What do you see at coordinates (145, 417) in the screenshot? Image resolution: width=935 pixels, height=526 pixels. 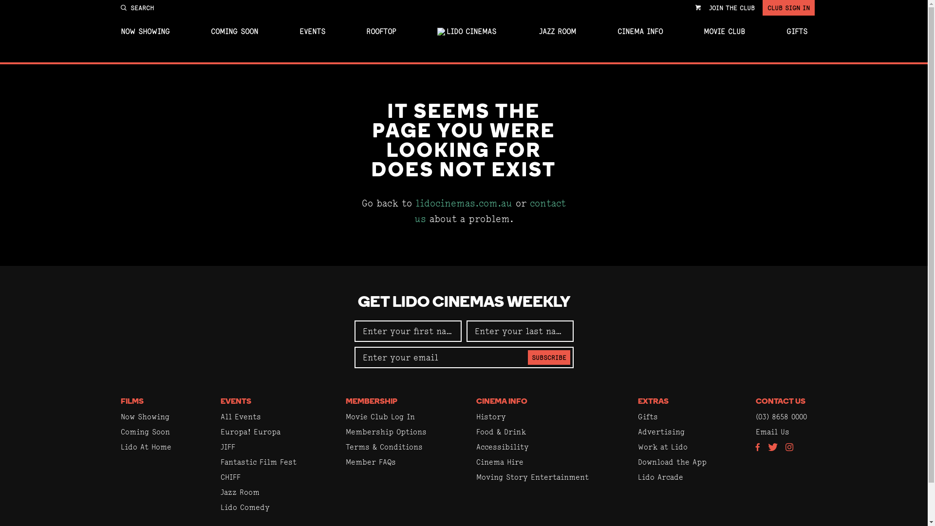 I see `Now Showing` at bounding box center [145, 417].